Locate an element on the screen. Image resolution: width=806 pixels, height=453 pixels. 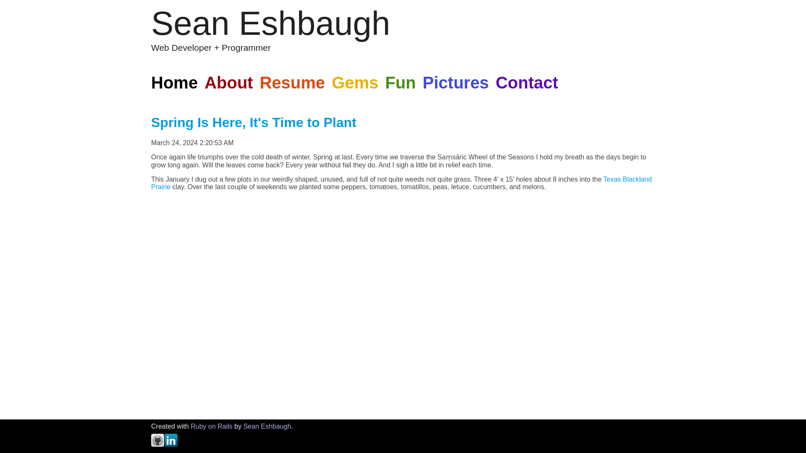
Contact is located at coordinates (527, 82).